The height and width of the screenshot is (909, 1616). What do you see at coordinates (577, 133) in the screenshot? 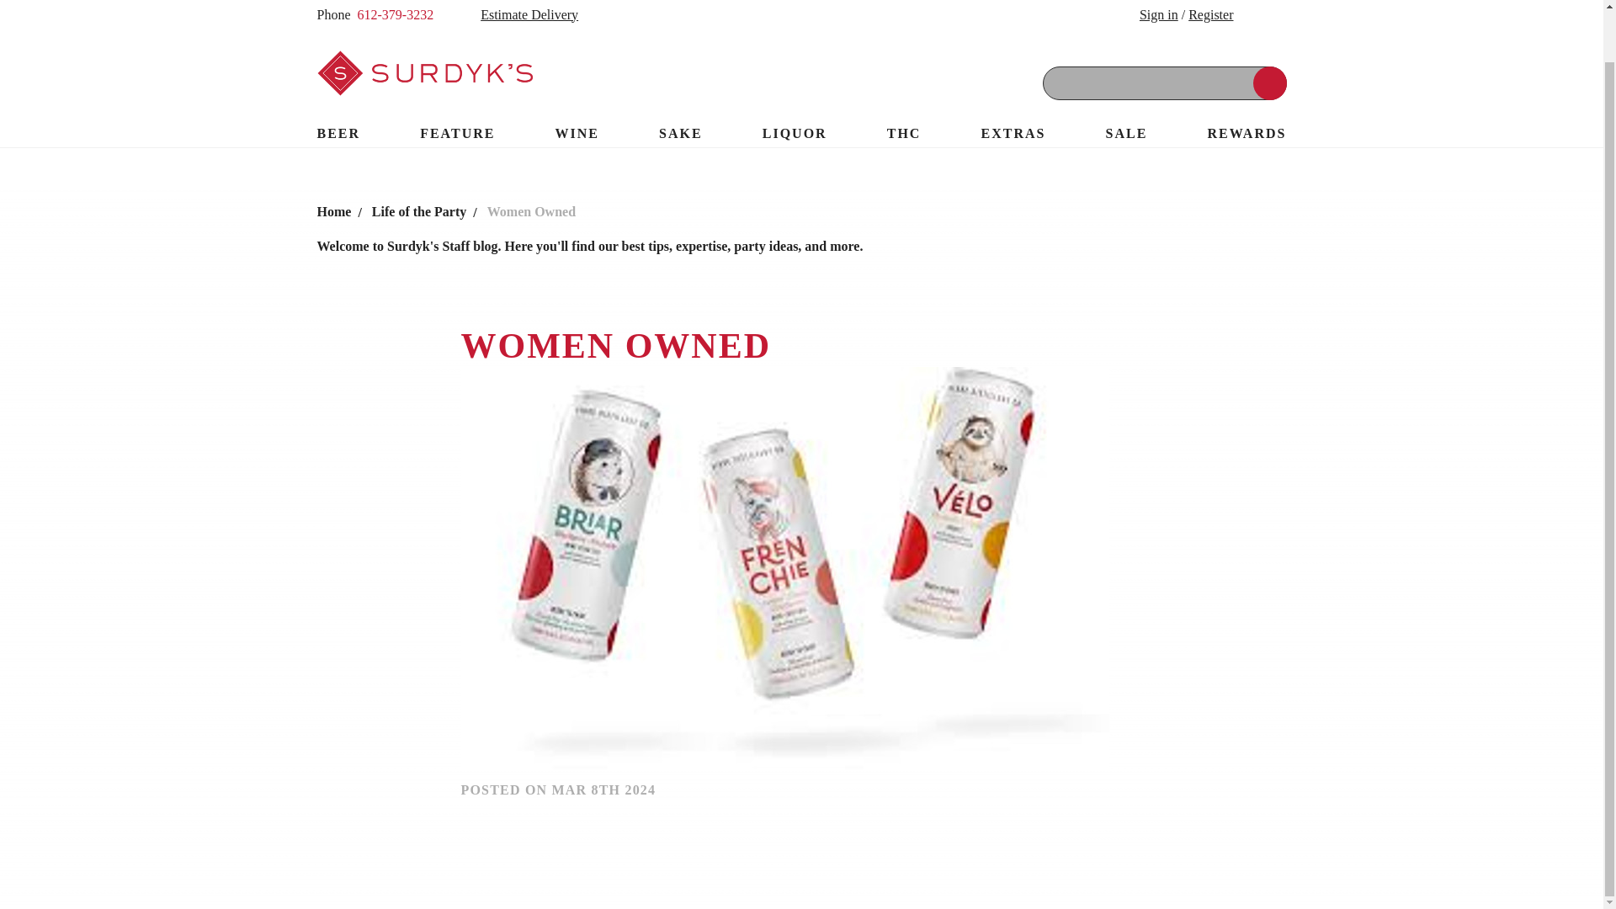
I see `WINE` at bounding box center [577, 133].